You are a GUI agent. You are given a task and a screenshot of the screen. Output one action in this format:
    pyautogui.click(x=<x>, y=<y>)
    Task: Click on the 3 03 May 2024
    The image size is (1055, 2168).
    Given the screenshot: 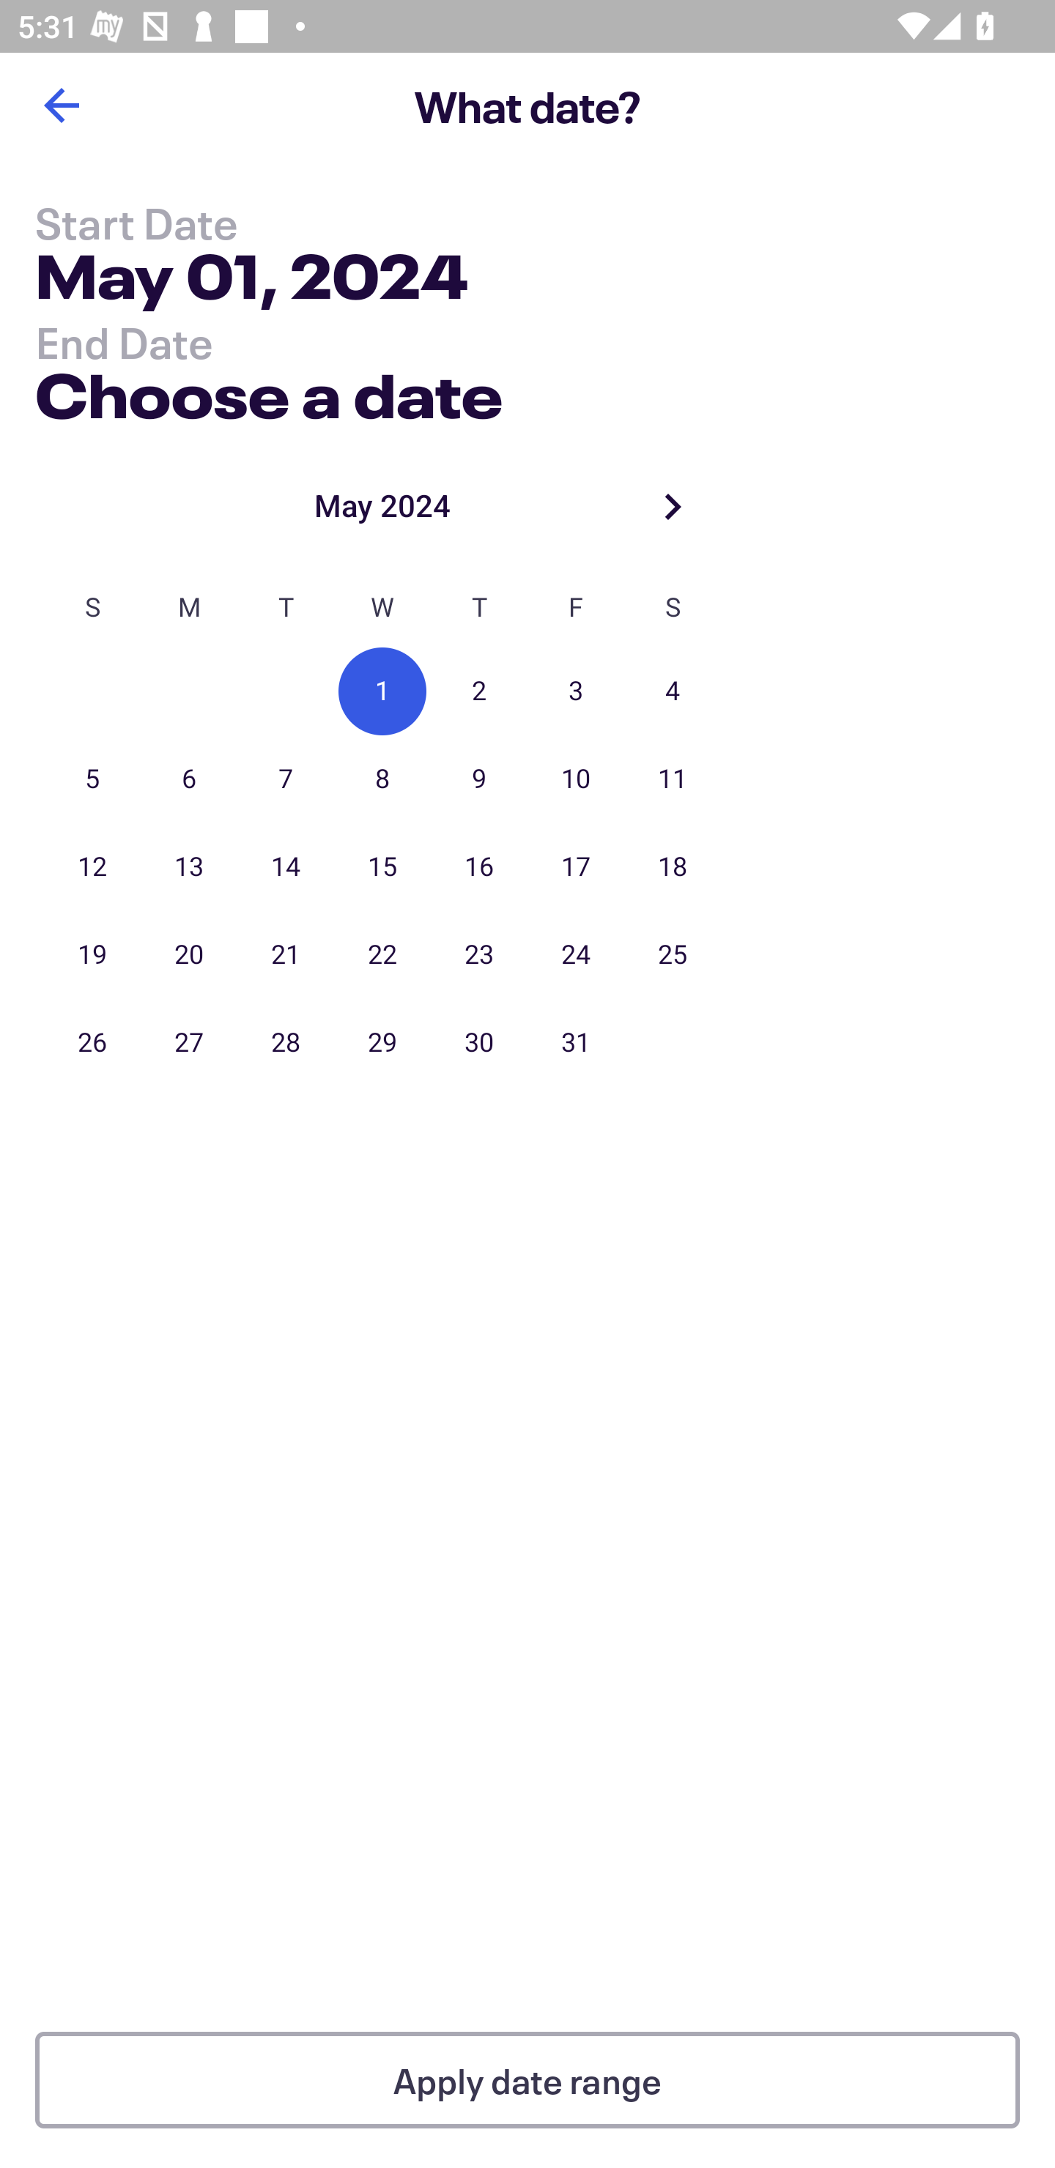 What is the action you would take?
    pyautogui.click(x=576, y=691)
    